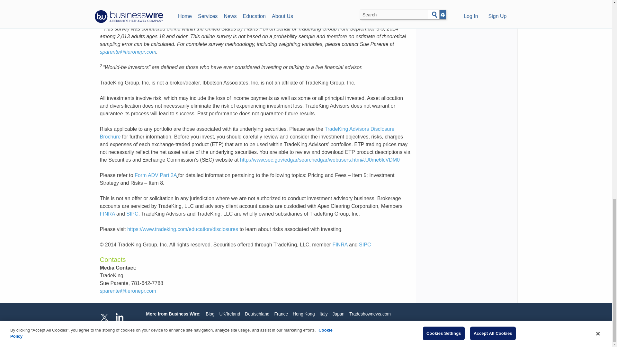 The image size is (617, 347). Describe the element at coordinates (340, 245) in the screenshot. I see `FINRA` at that location.